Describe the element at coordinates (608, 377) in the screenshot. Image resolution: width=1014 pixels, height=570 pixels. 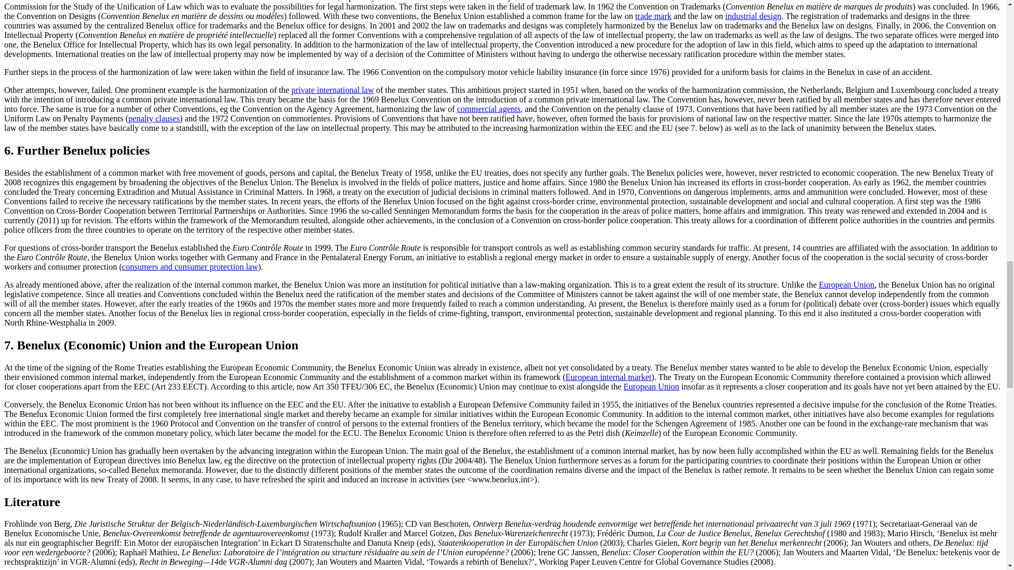
I see `European internal market` at that location.